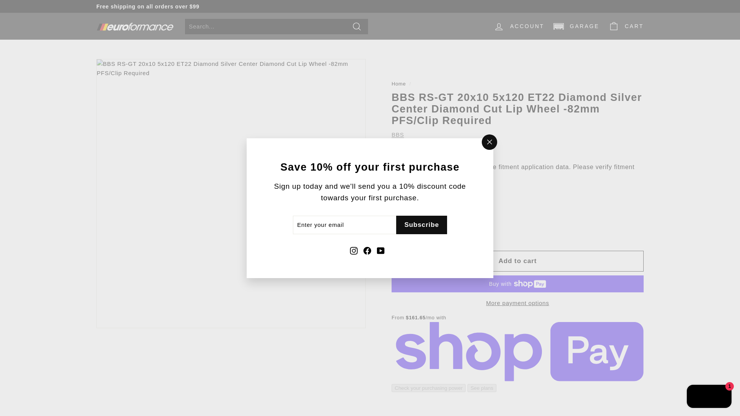  I want to click on Instagram, so click(354, 250).